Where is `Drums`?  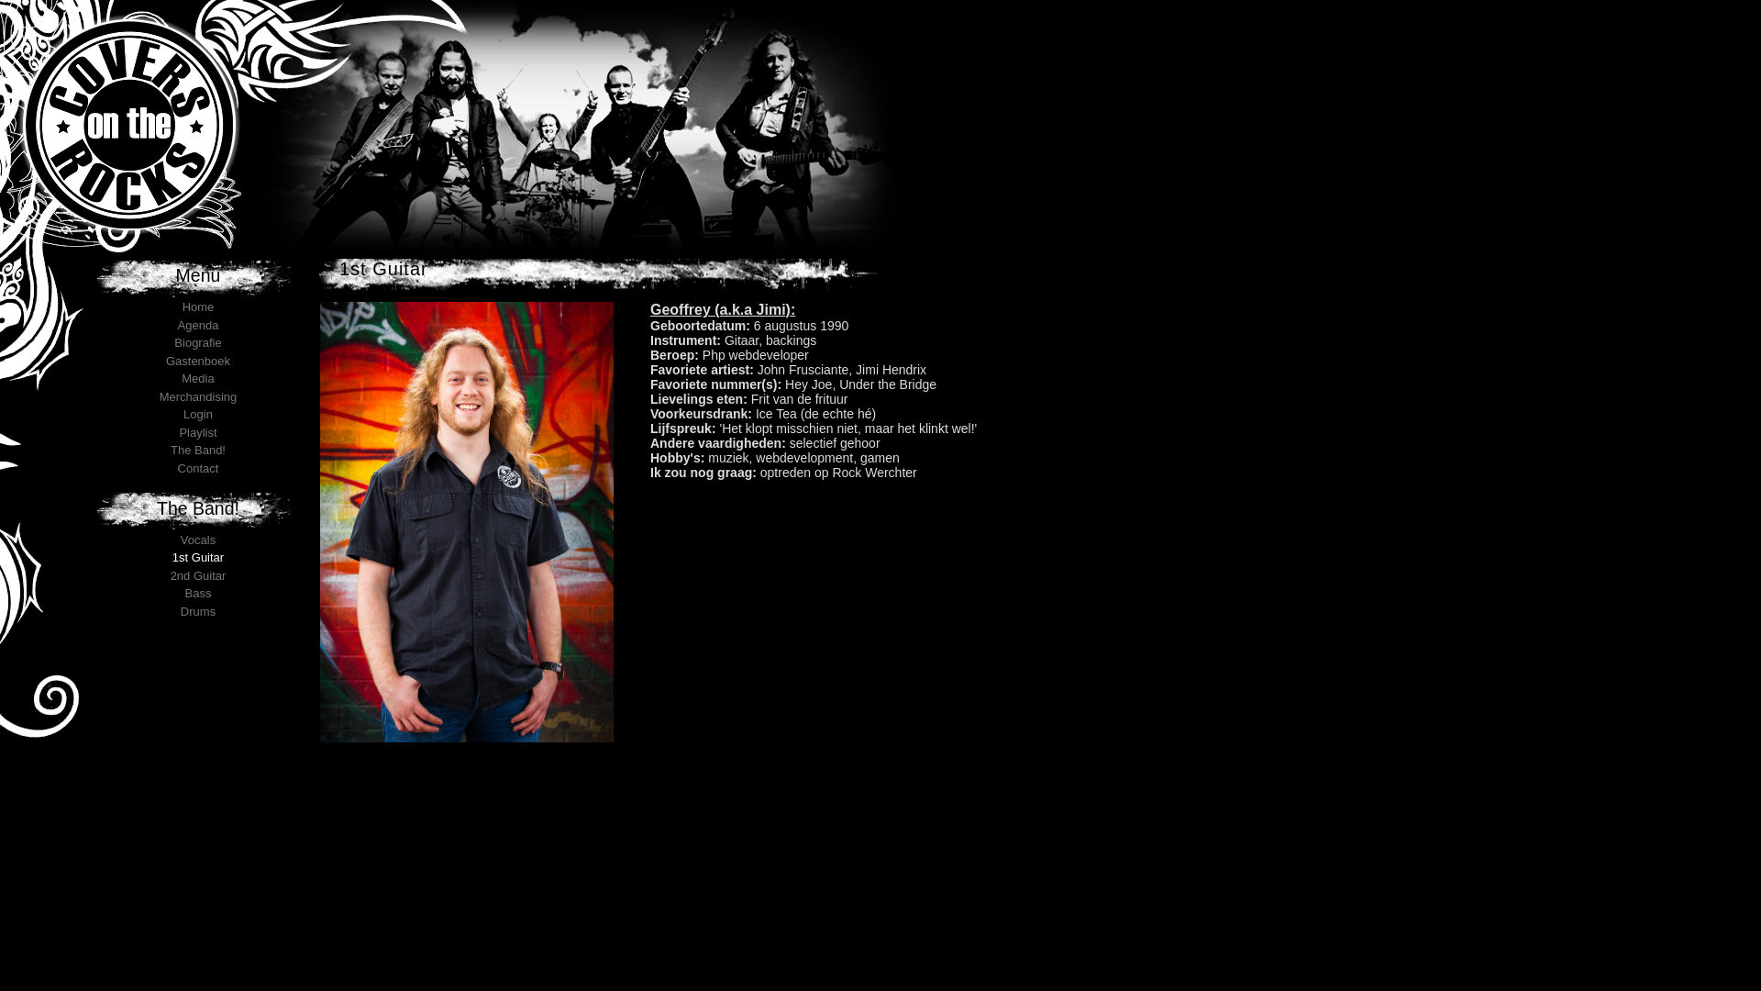 Drums is located at coordinates (198, 611).